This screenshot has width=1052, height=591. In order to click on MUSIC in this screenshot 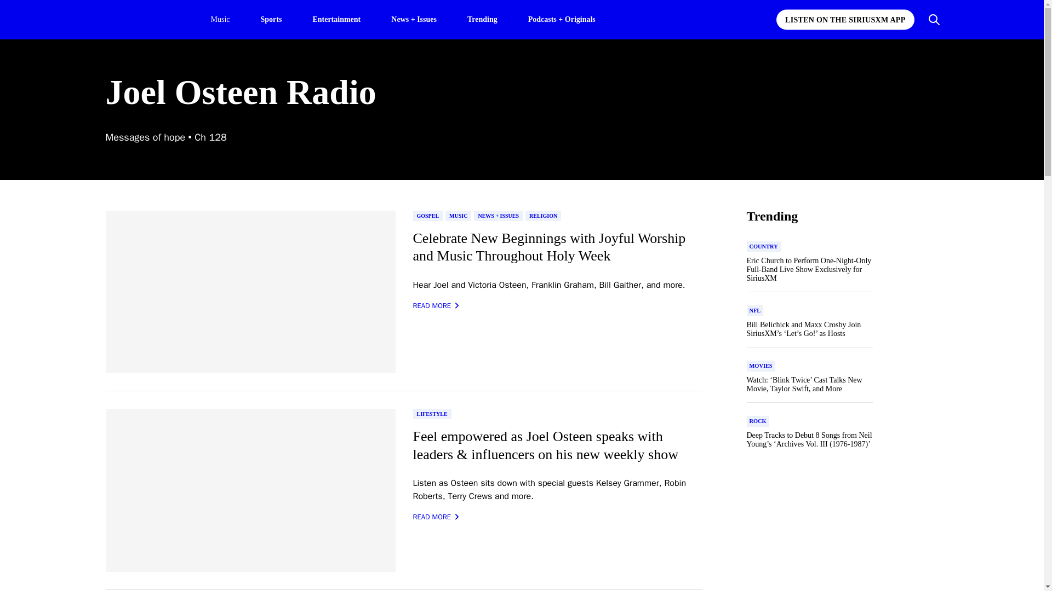, I will do `click(458, 216)`.